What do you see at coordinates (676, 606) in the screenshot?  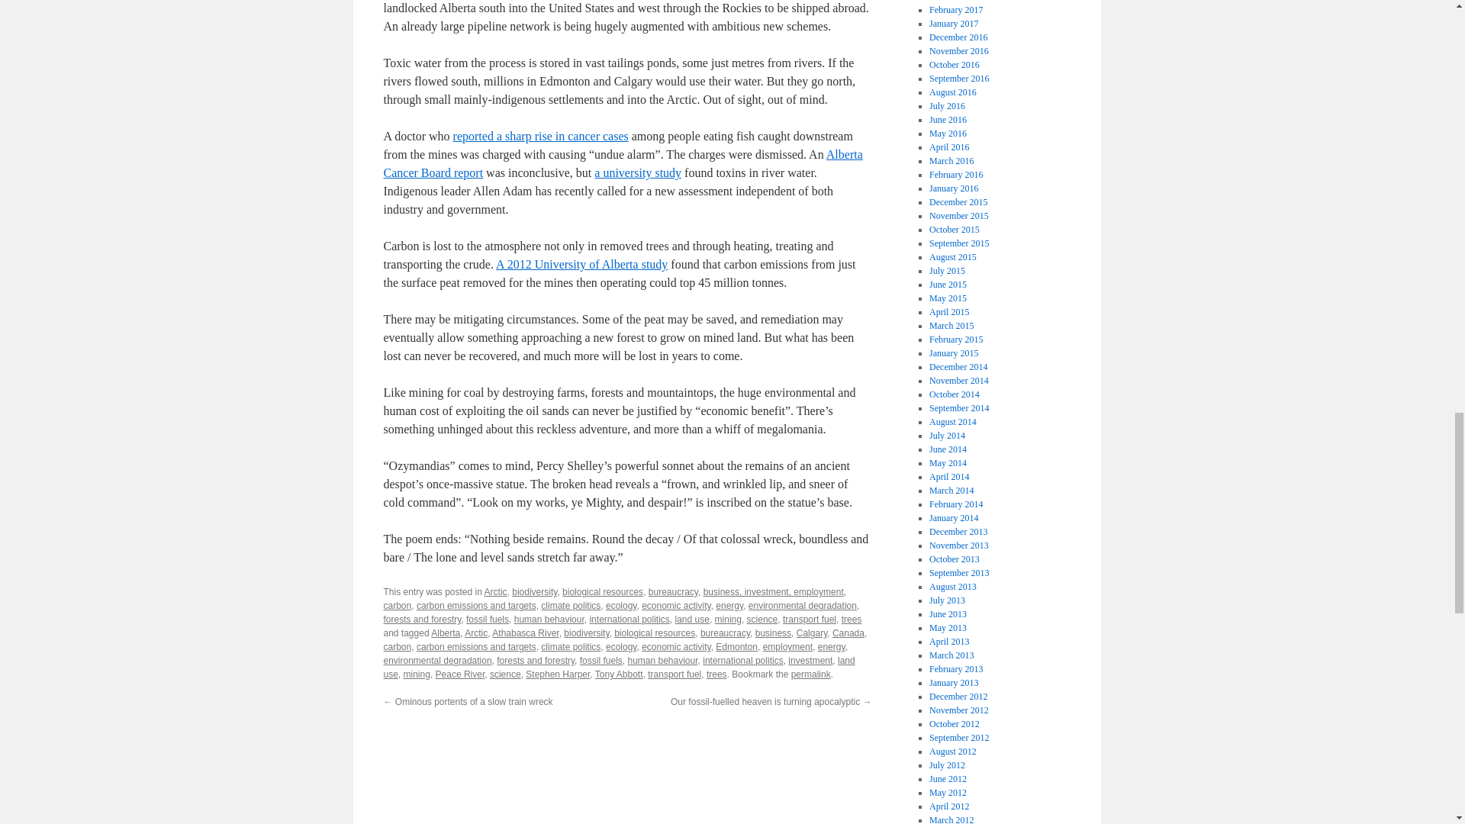 I see `economic activity` at bounding box center [676, 606].